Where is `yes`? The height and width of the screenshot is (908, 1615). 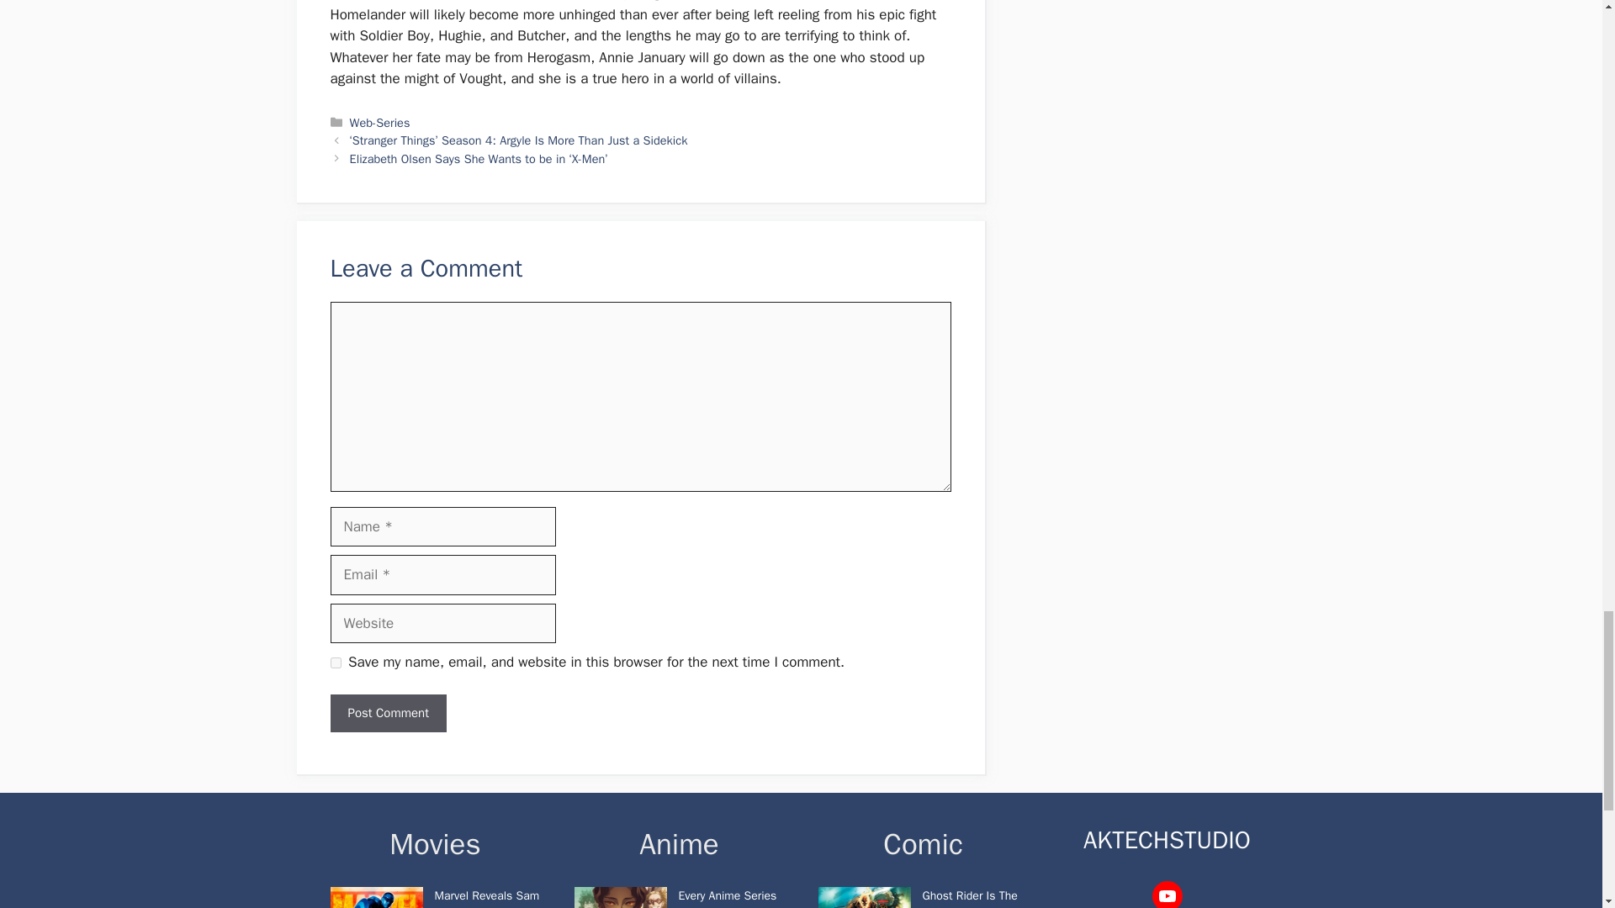
yes is located at coordinates (335, 663).